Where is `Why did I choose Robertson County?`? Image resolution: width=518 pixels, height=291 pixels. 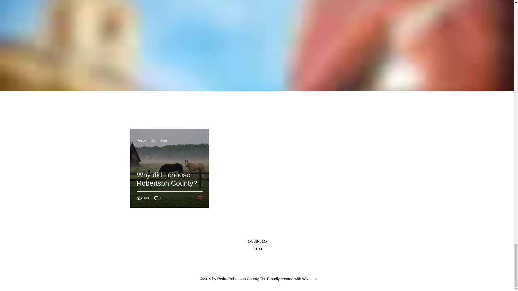 Why did I choose Robertson County? is located at coordinates (169, 185).